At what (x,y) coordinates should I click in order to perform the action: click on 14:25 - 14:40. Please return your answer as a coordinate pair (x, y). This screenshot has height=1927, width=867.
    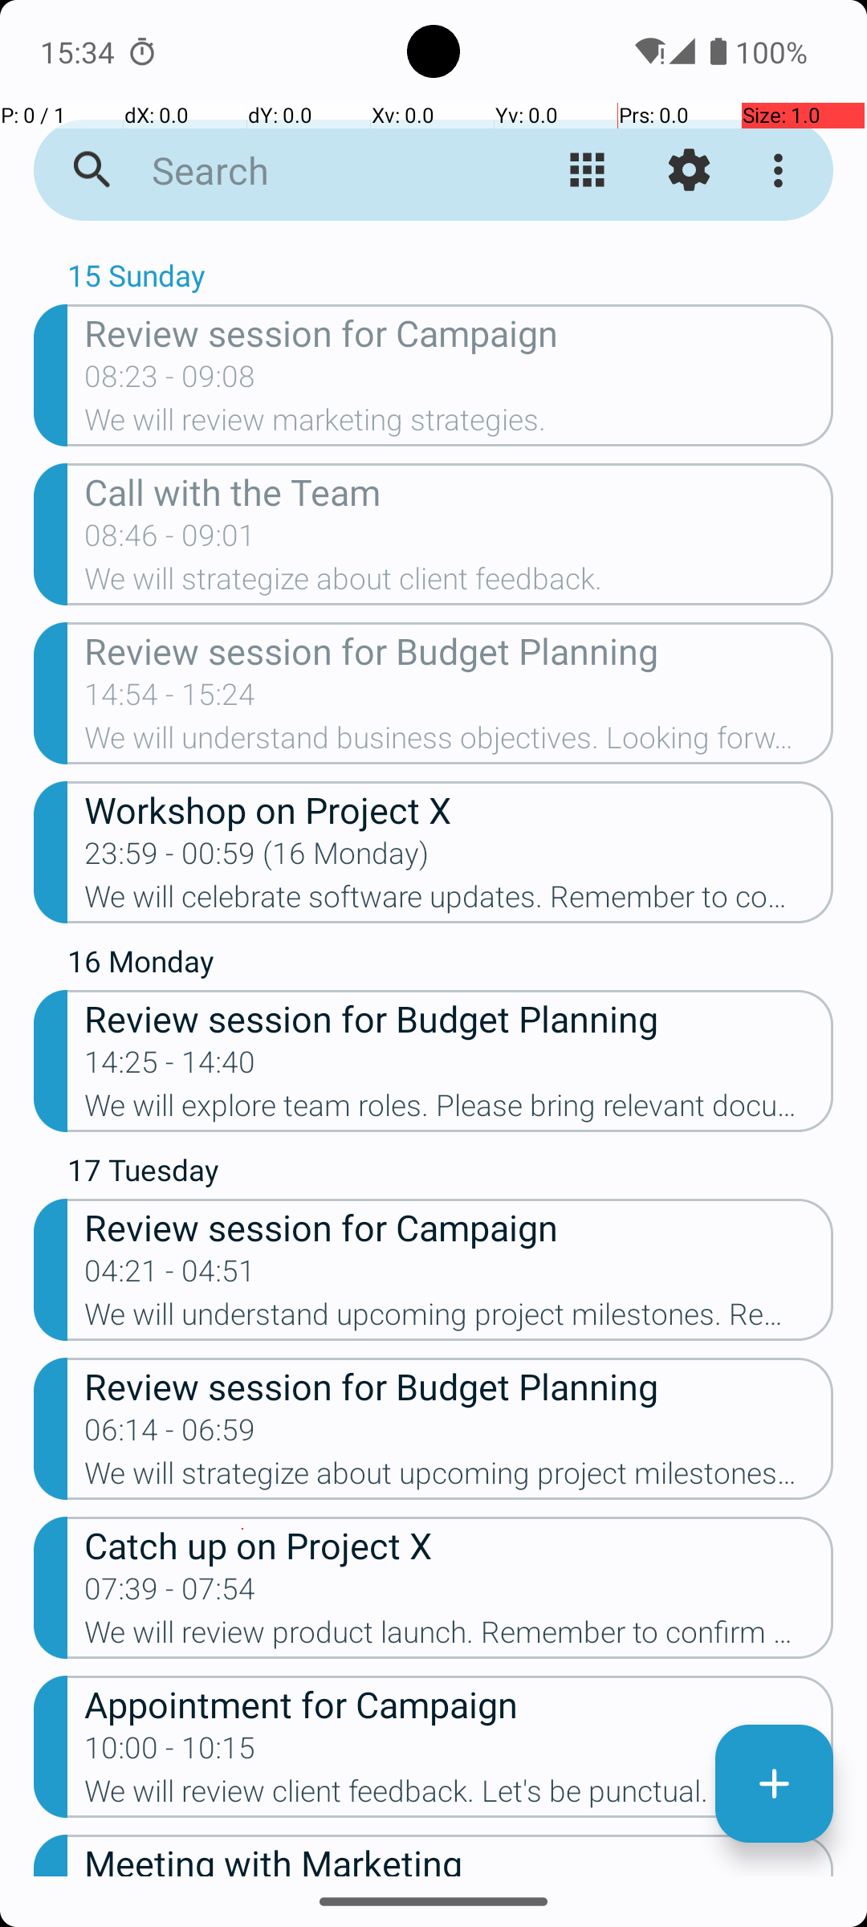
    Looking at the image, I should click on (170, 1066).